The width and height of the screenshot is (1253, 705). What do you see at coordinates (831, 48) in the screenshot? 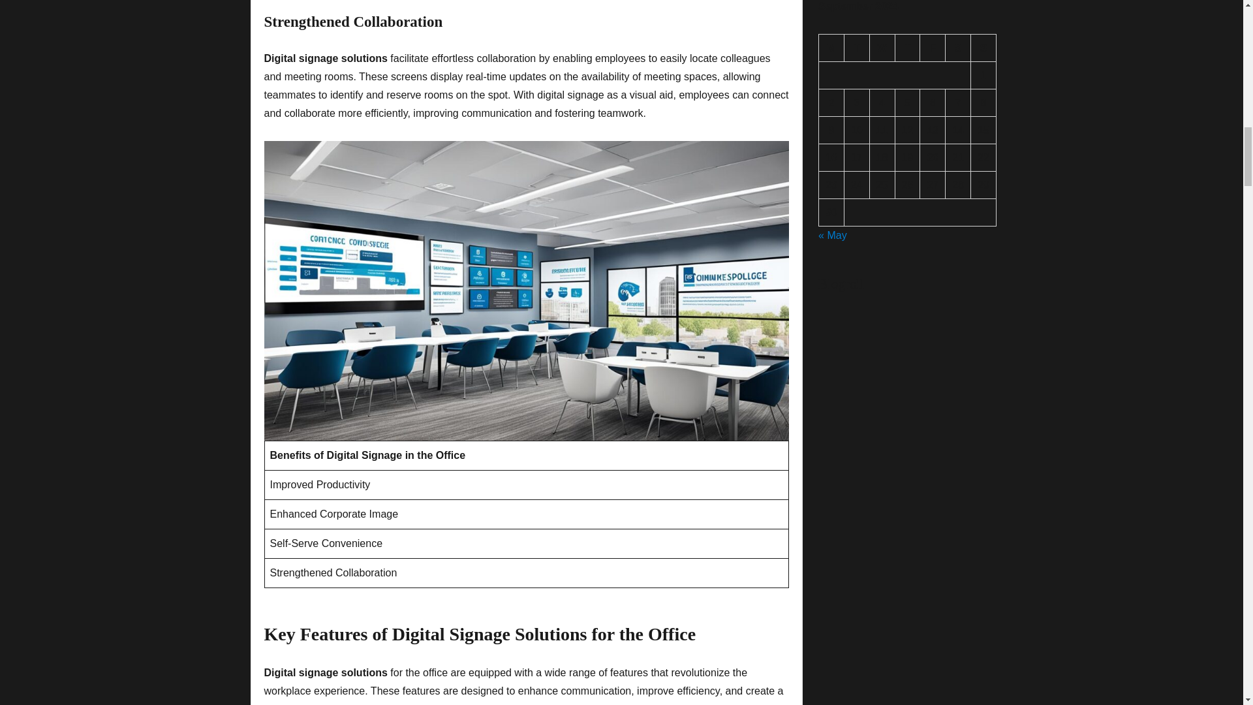
I see `Monday` at bounding box center [831, 48].